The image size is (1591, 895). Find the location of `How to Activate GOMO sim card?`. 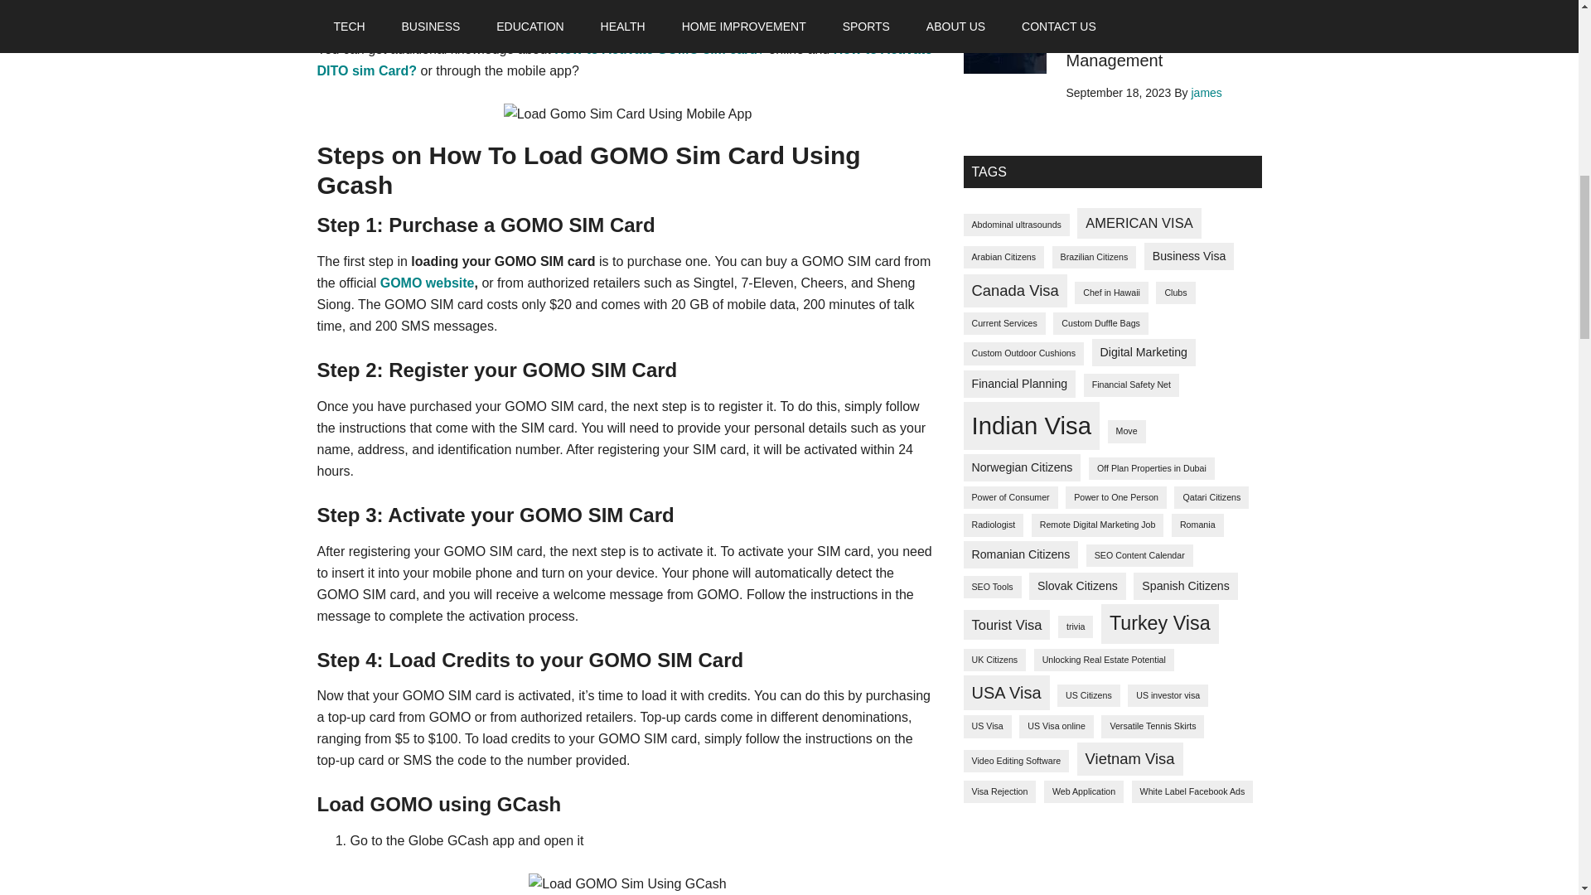

How to Activate GOMO sim card? is located at coordinates (660, 49).